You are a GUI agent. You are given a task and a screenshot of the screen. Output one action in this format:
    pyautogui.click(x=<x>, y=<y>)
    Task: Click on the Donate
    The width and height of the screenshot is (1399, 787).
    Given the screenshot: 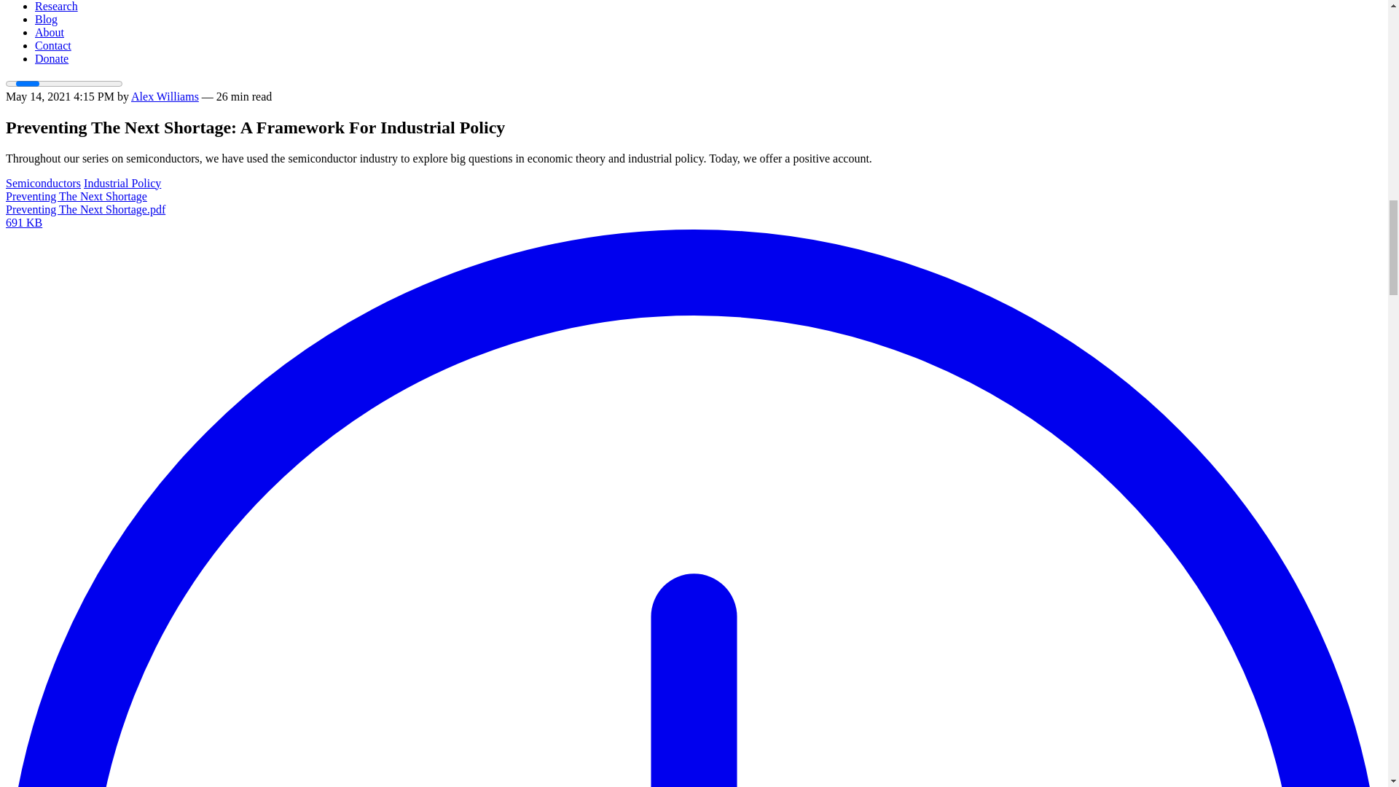 What is the action you would take?
    pyautogui.click(x=52, y=58)
    